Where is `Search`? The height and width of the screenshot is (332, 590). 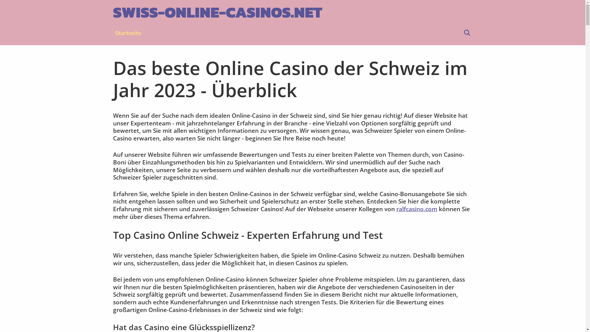 Search is located at coordinates (467, 33).